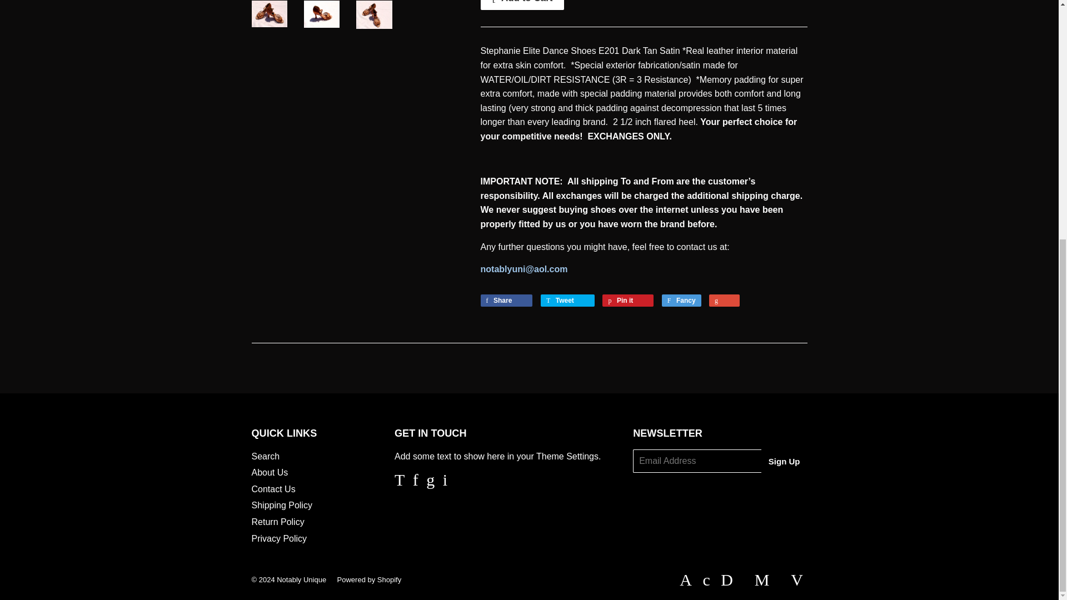 The width and height of the screenshot is (1067, 600). What do you see at coordinates (265, 457) in the screenshot?
I see `Search` at bounding box center [265, 457].